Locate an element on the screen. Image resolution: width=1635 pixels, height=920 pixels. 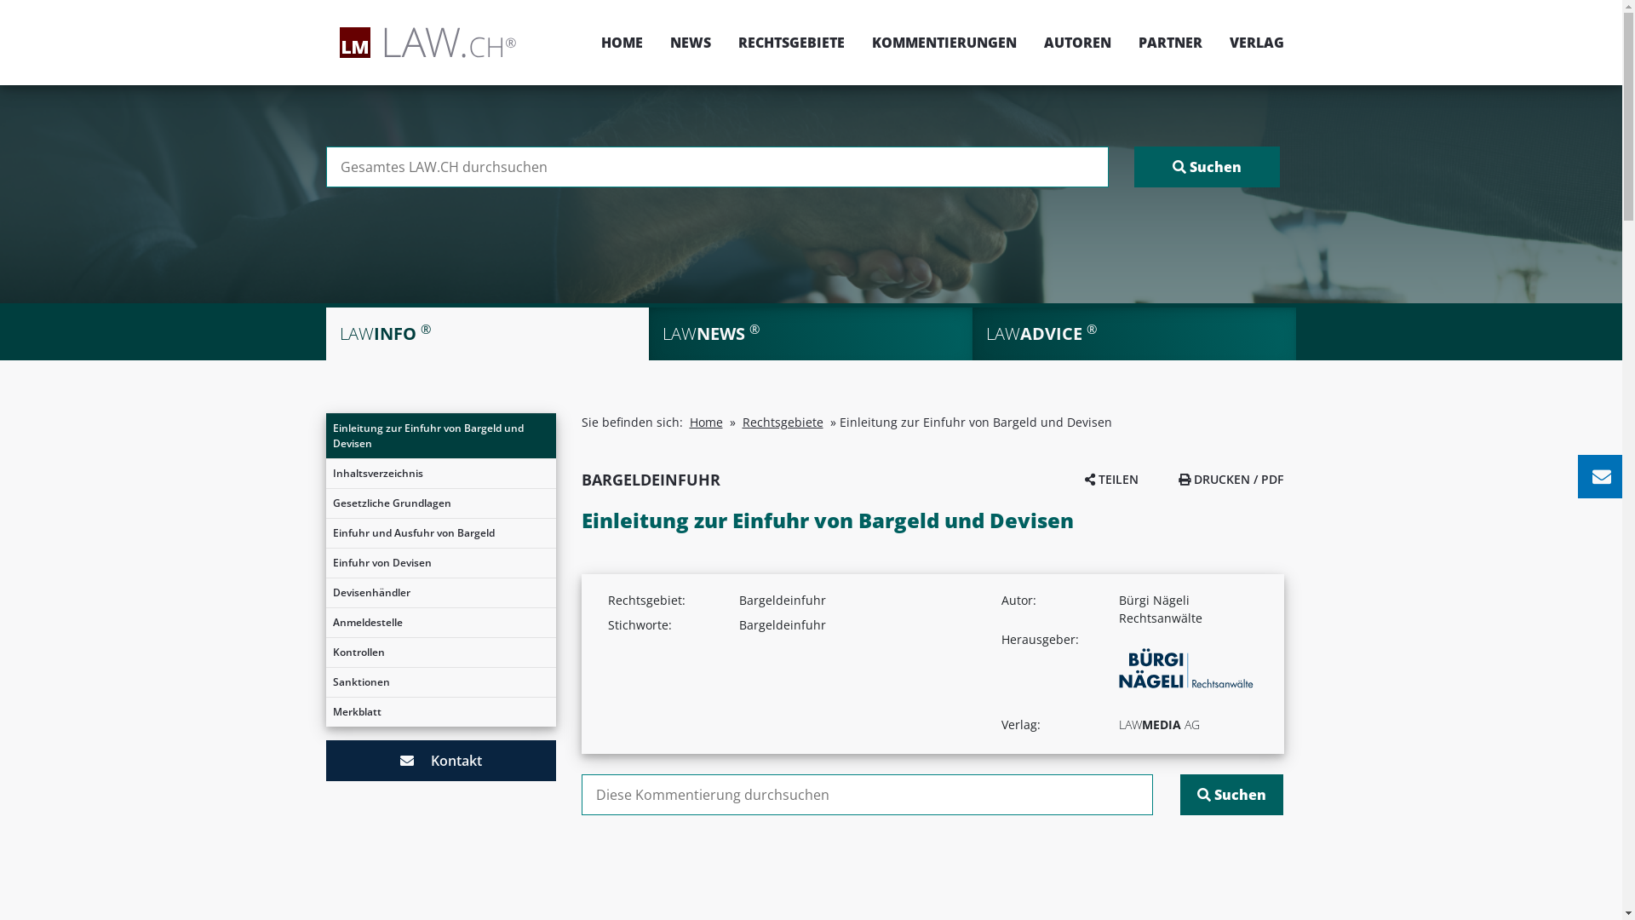
AUTOREN is located at coordinates (1078, 43).